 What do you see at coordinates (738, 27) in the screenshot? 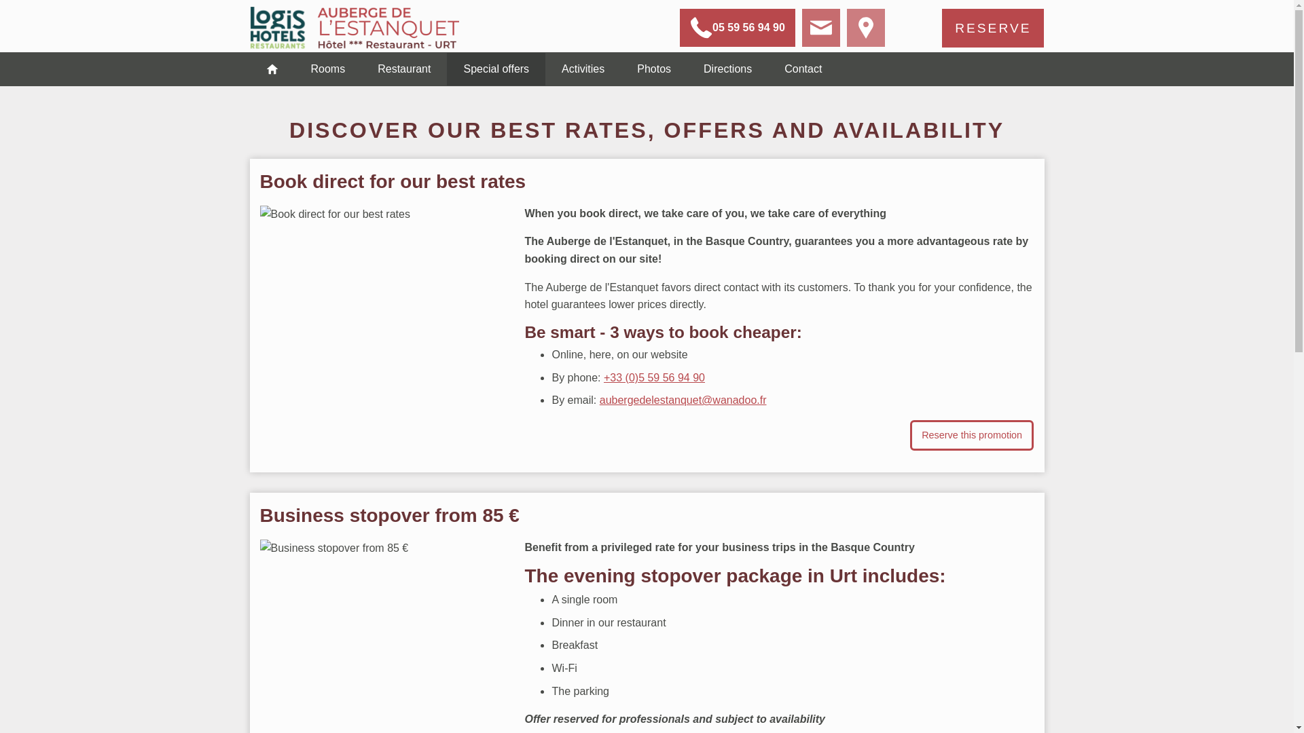
I see `05 59 56 94 90` at bounding box center [738, 27].